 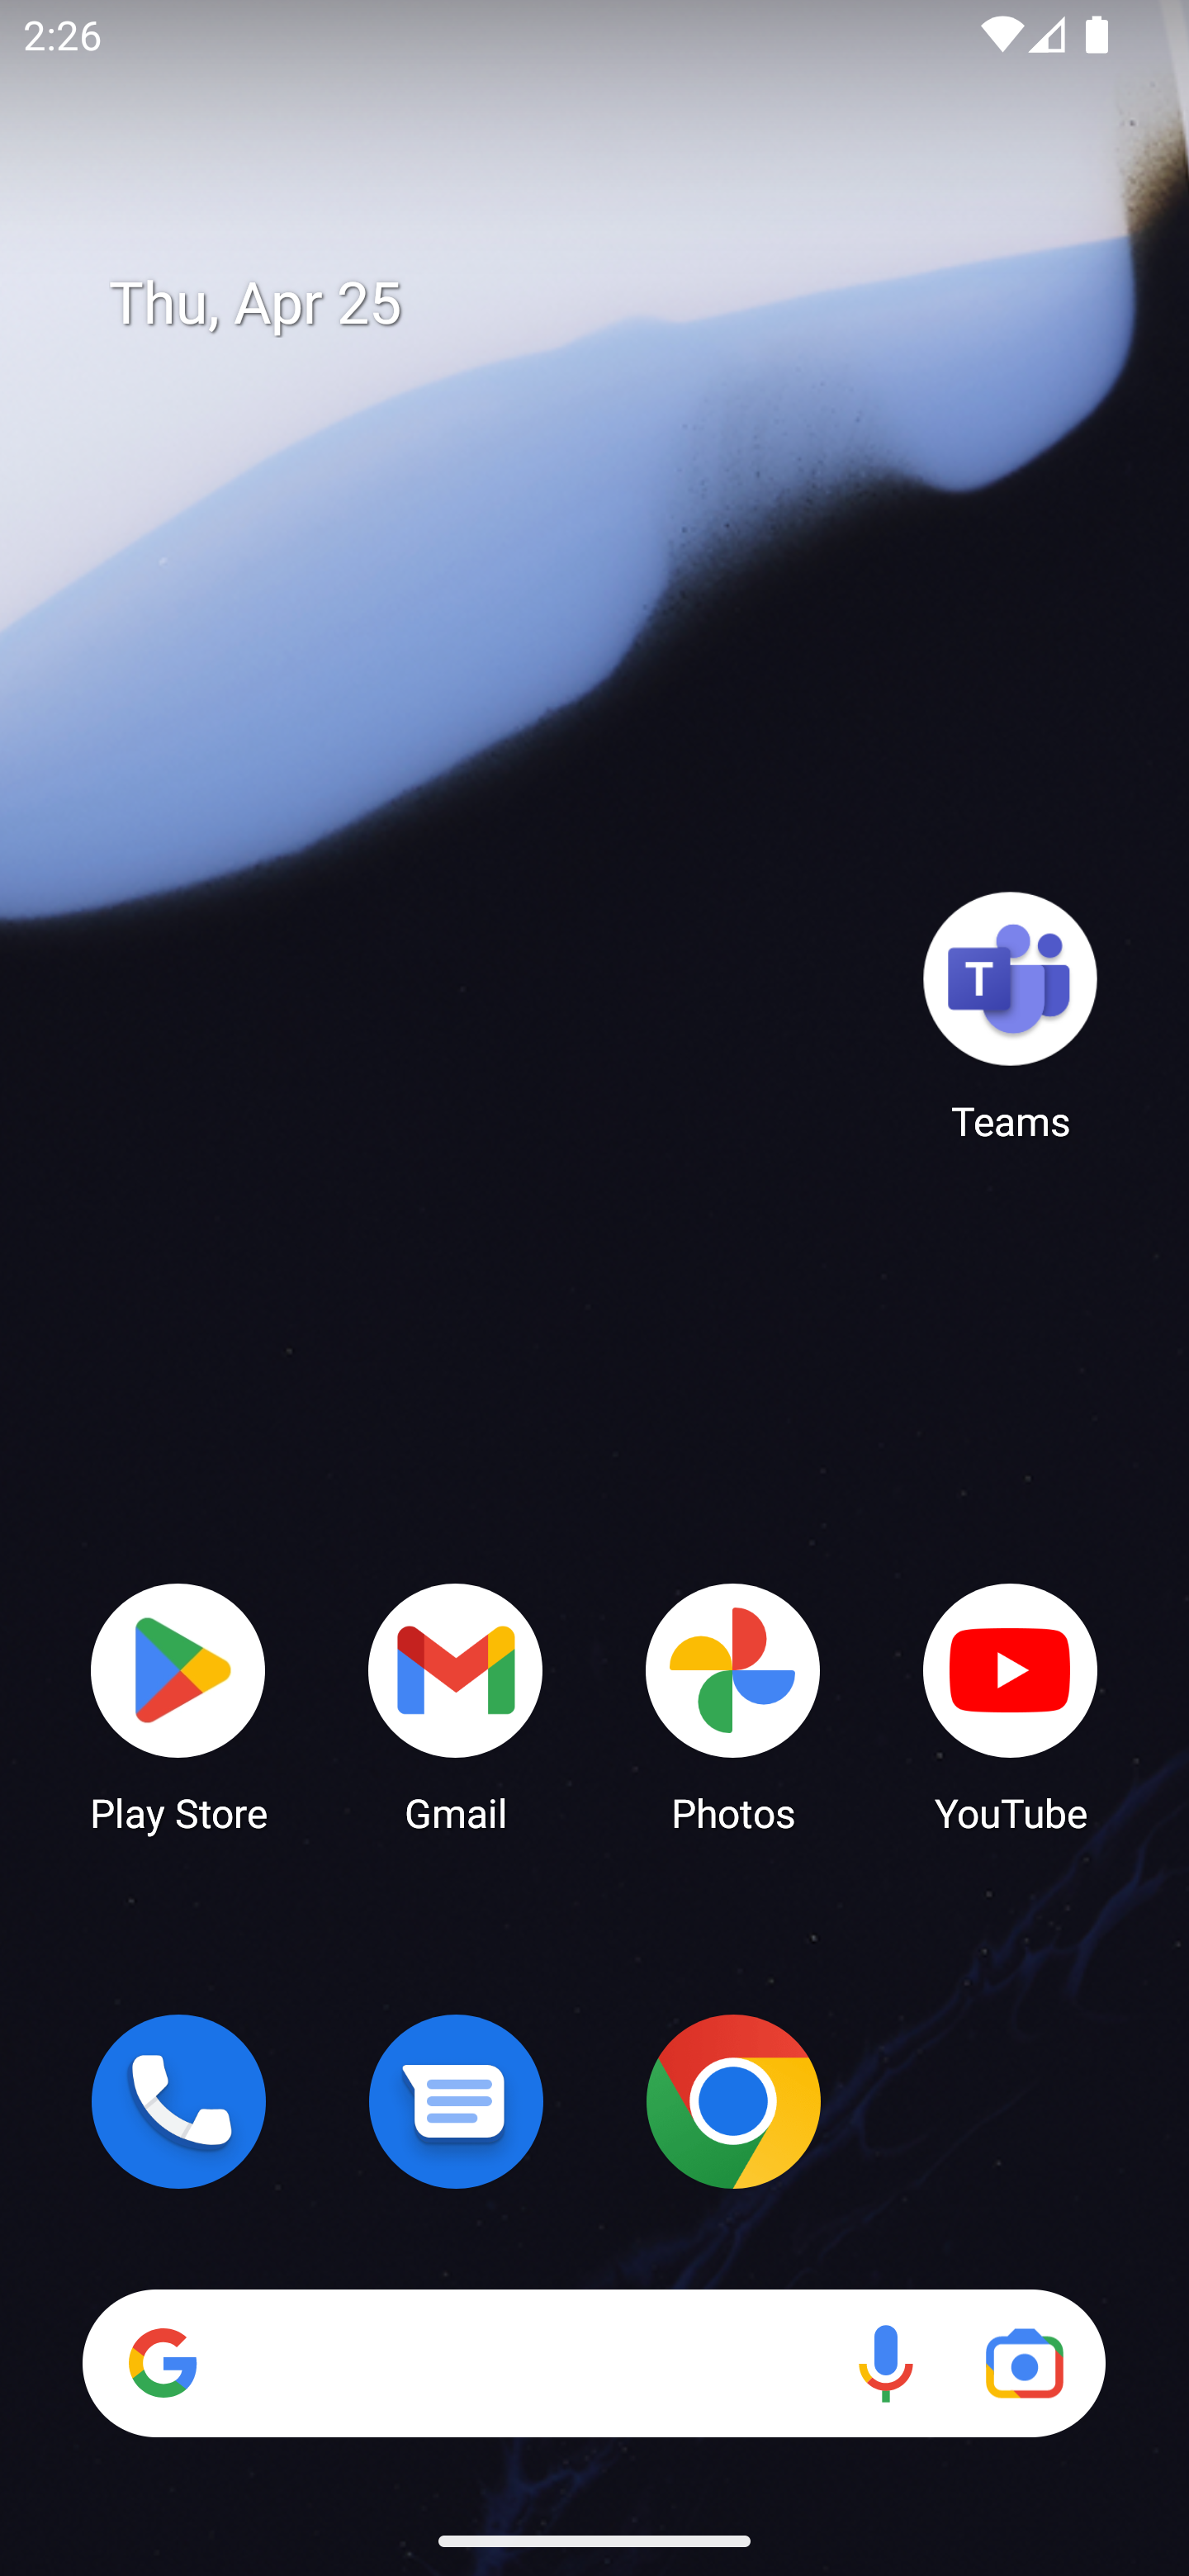 What do you see at coordinates (1011, 1706) in the screenshot?
I see `YouTube` at bounding box center [1011, 1706].